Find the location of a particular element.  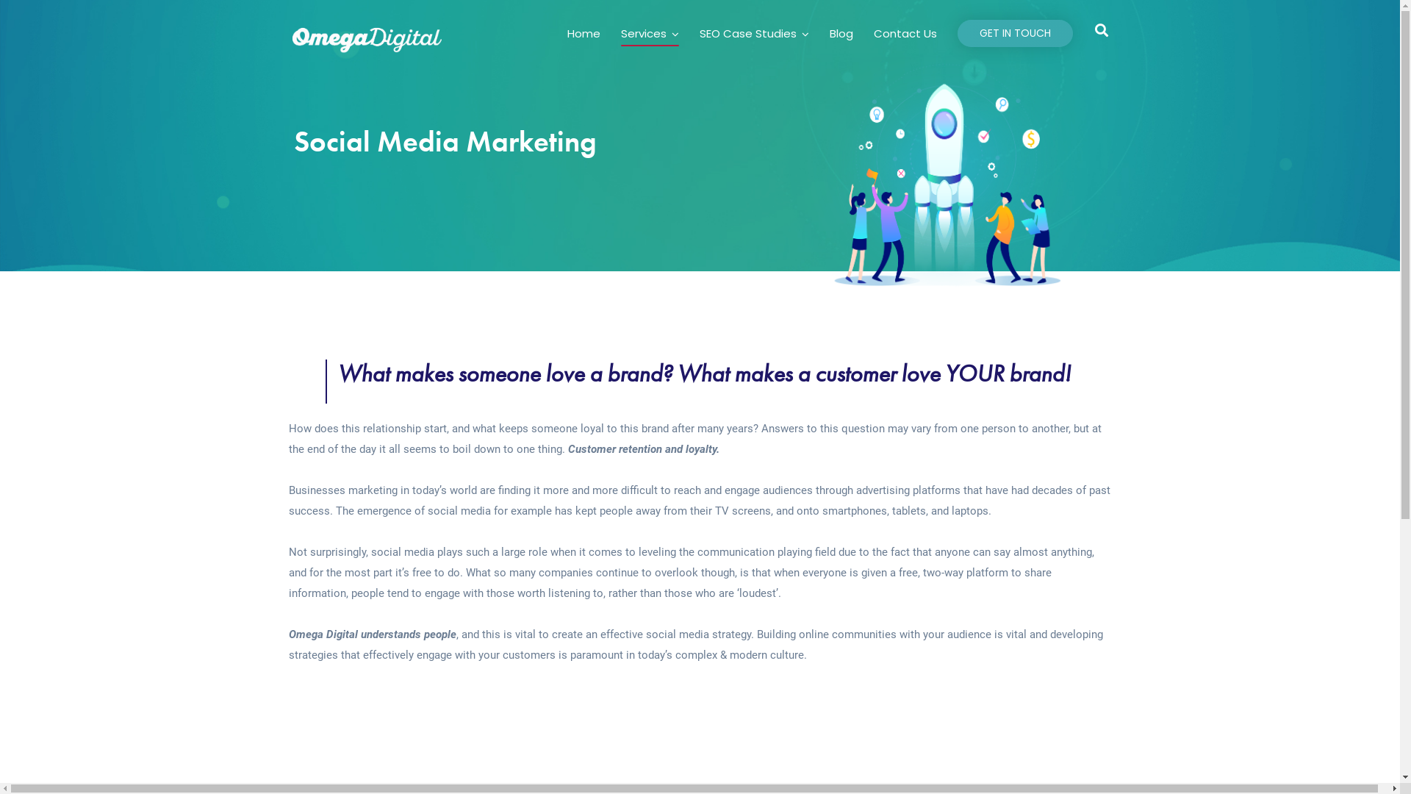

Social Media Marketing 6 is located at coordinates (944, 171).